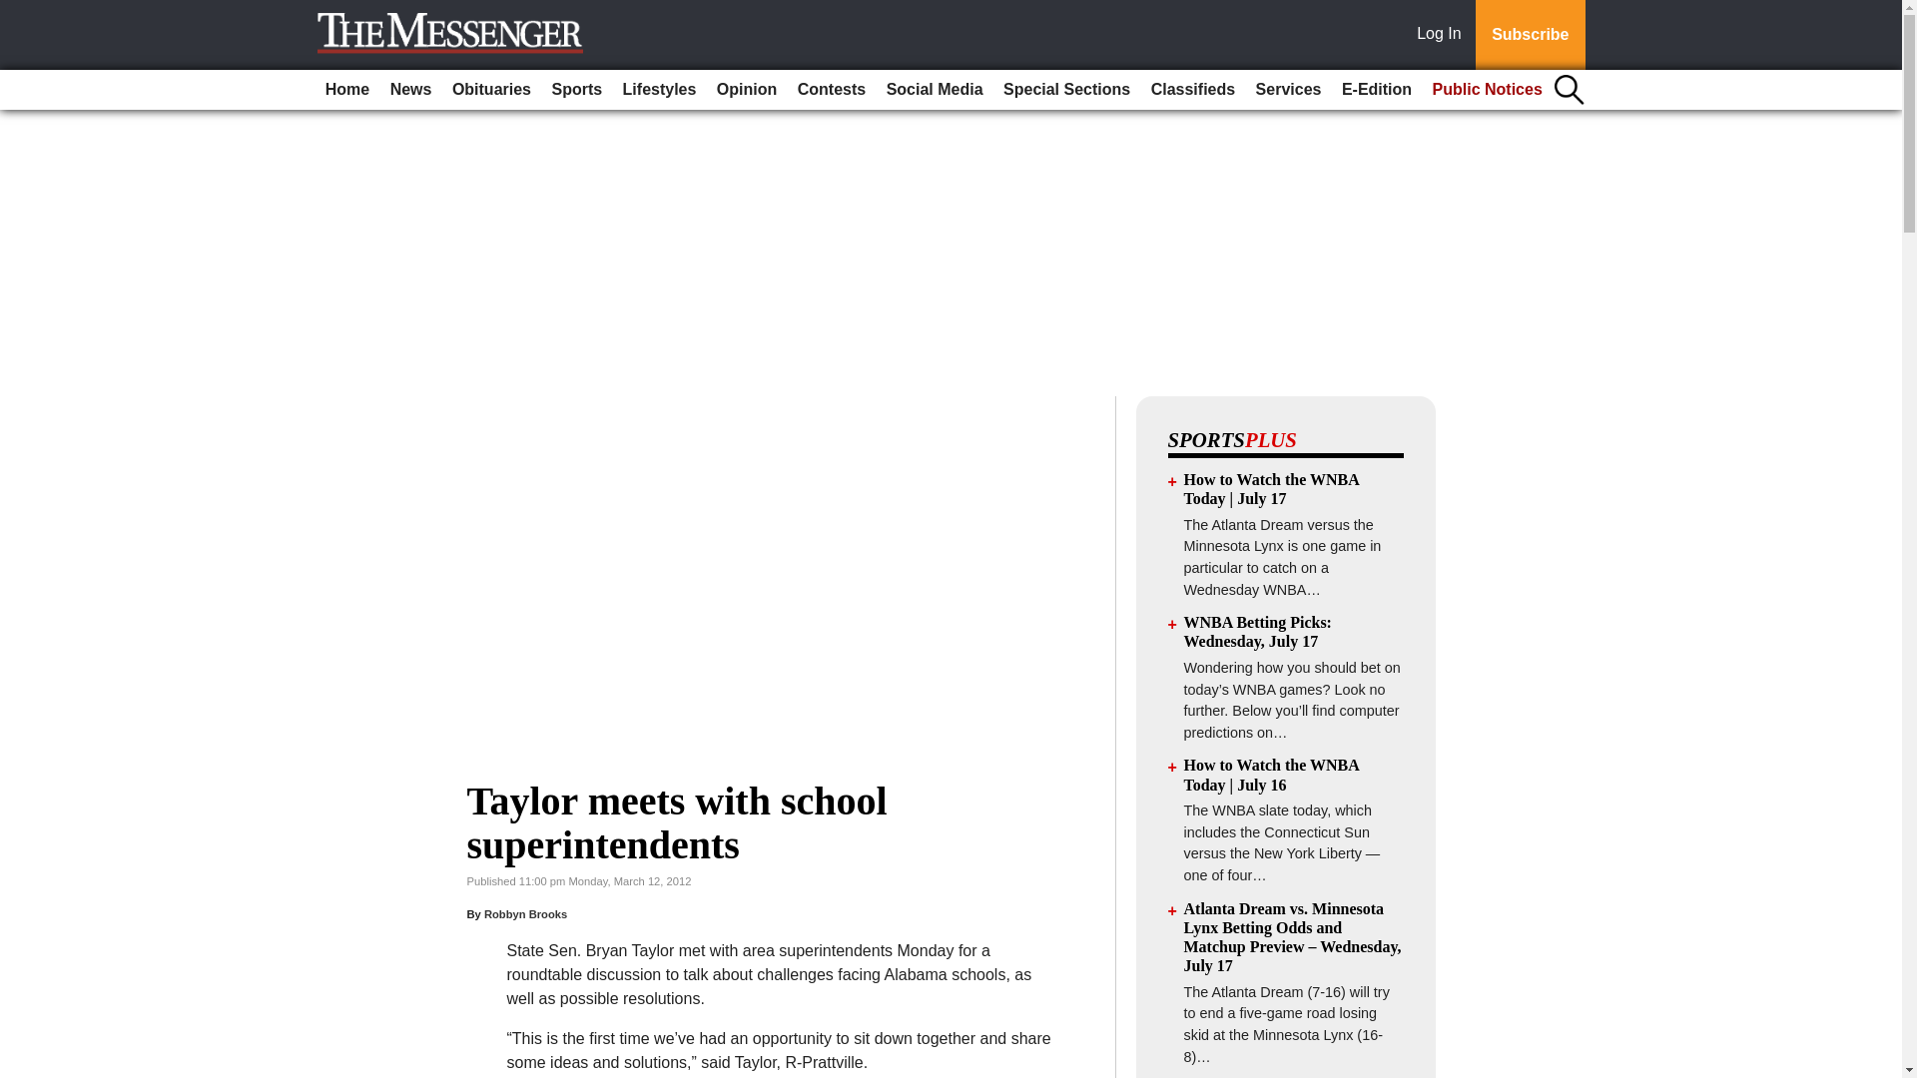 This screenshot has height=1078, width=1917. I want to click on Sports, so click(575, 90).